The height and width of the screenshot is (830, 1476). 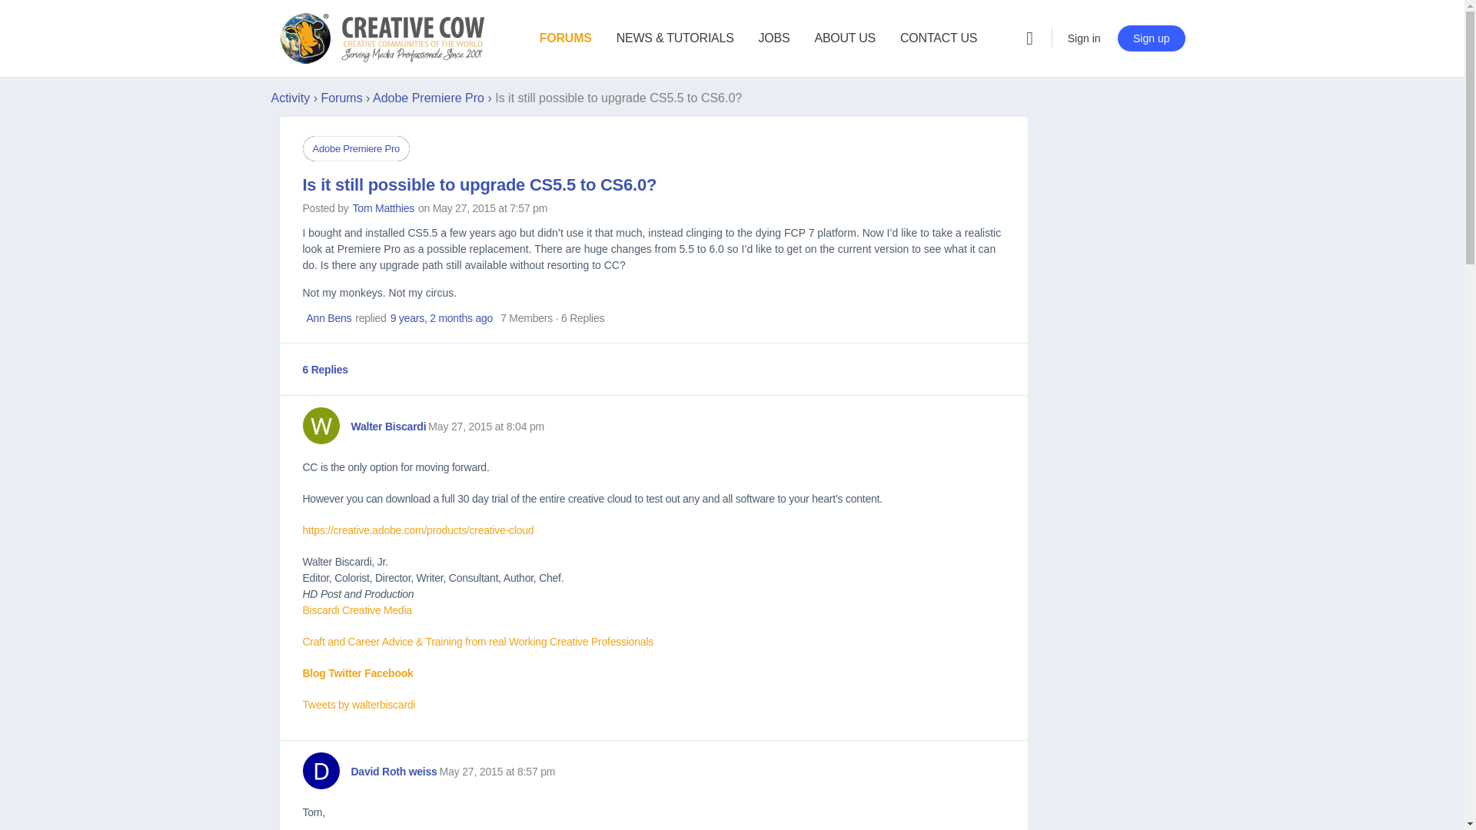 I want to click on View Walter Biscardi's profile, so click(x=388, y=426).